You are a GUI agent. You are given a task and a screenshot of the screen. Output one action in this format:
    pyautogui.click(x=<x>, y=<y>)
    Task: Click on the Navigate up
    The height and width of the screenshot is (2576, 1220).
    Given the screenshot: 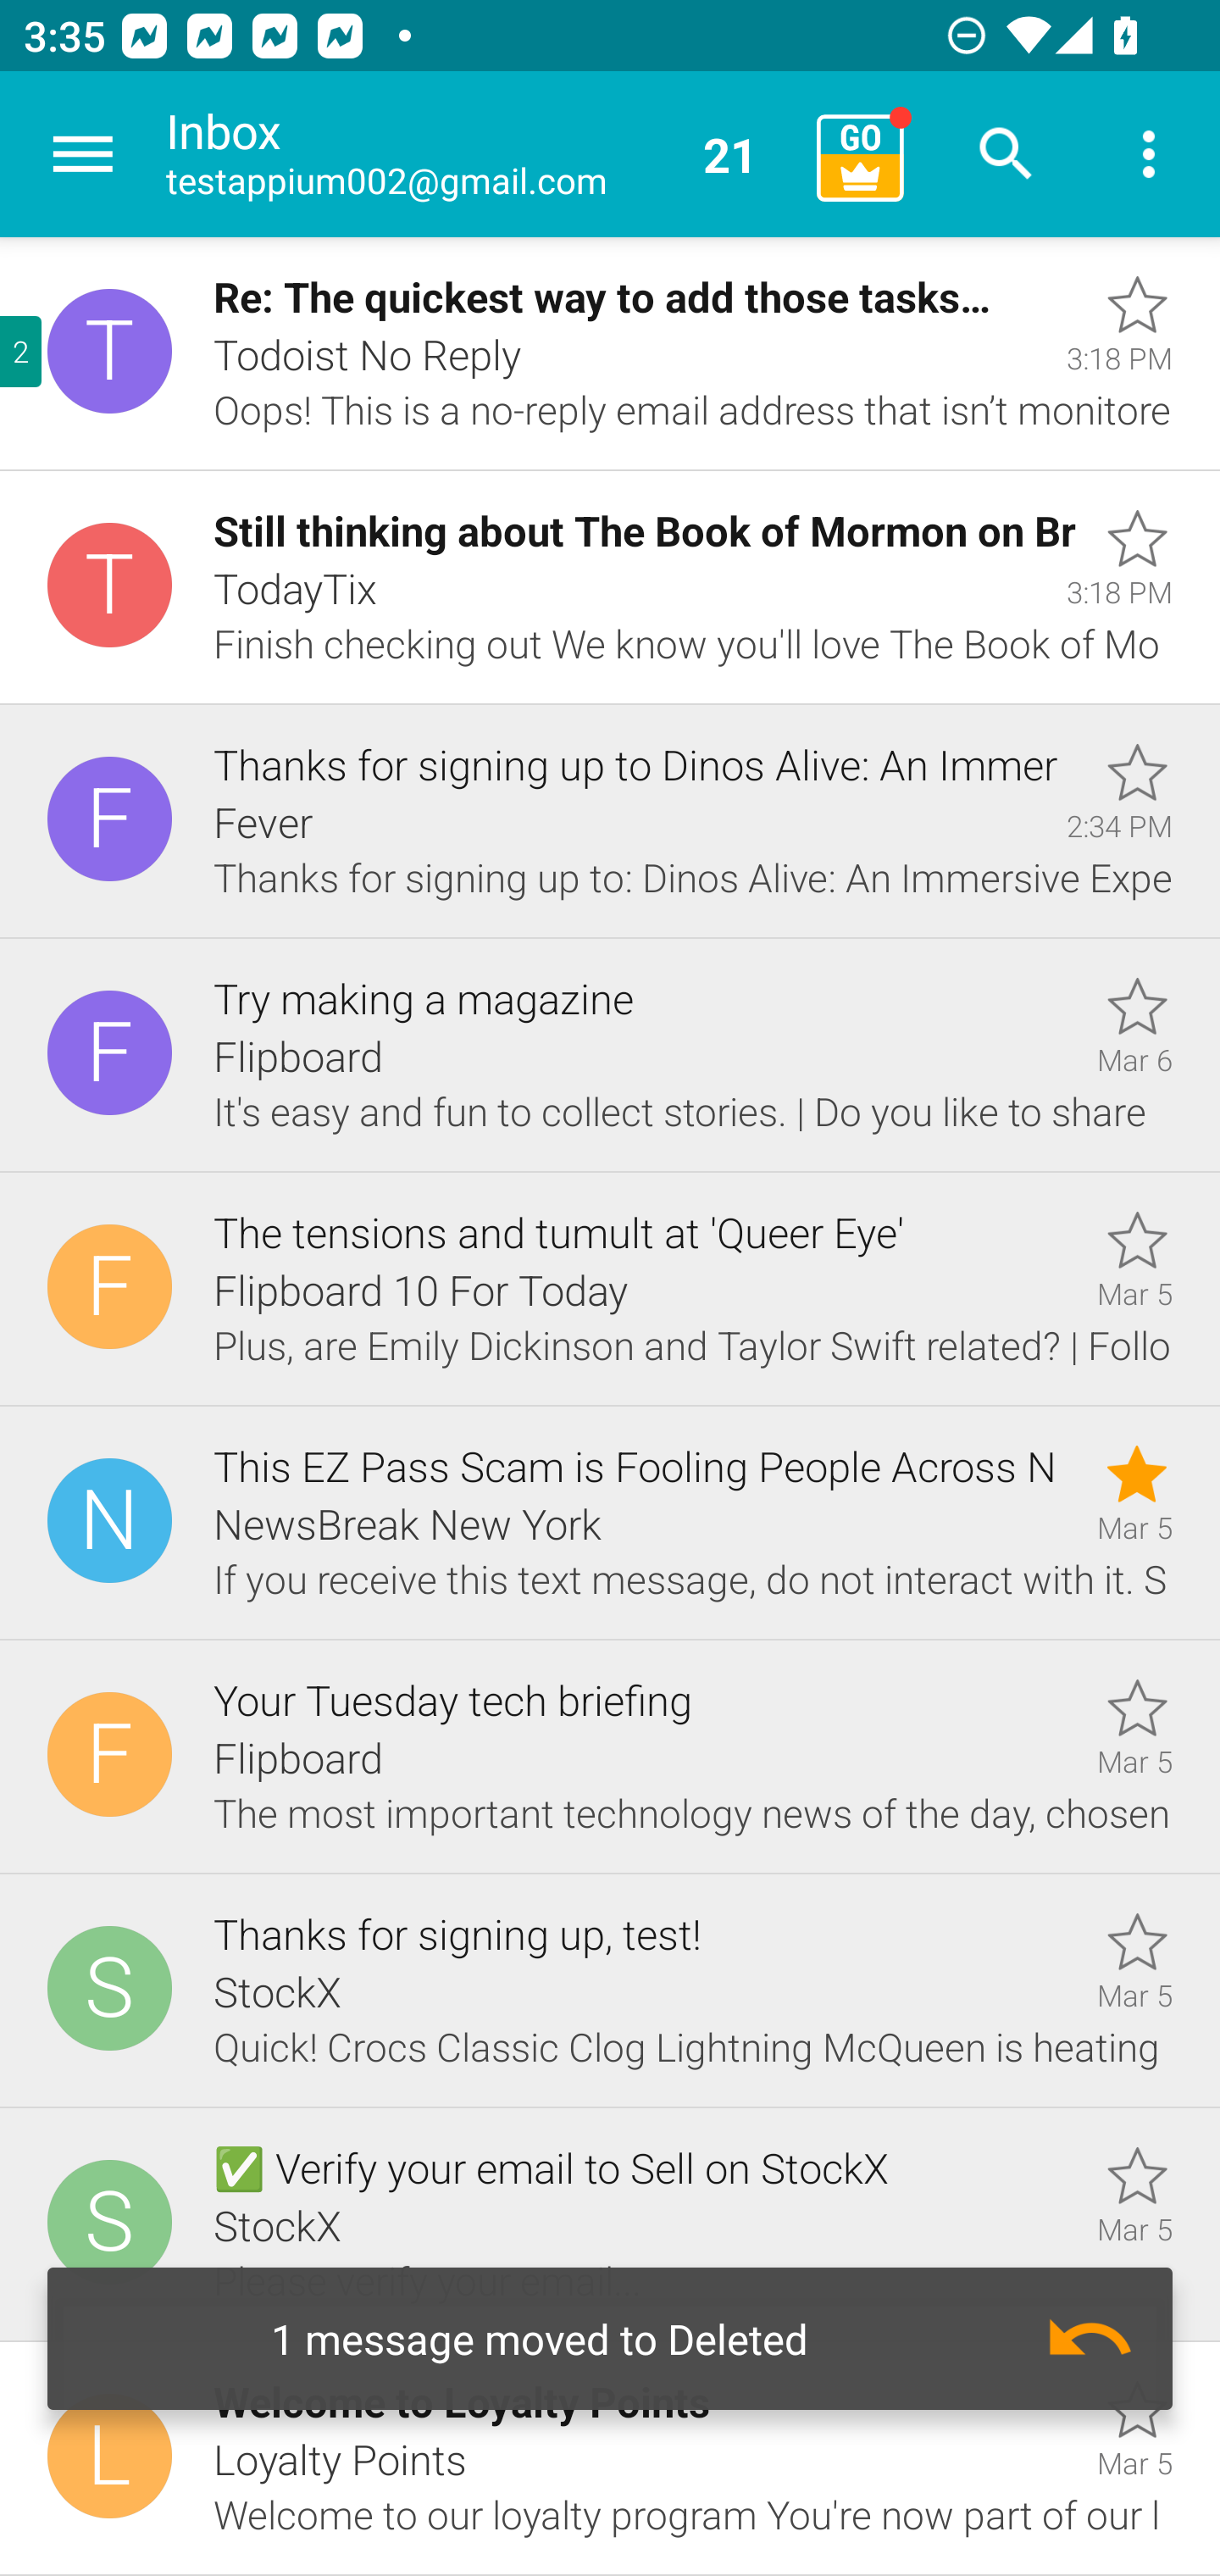 What is the action you would take?
    pyautogui.click(x=83, y=154)
    